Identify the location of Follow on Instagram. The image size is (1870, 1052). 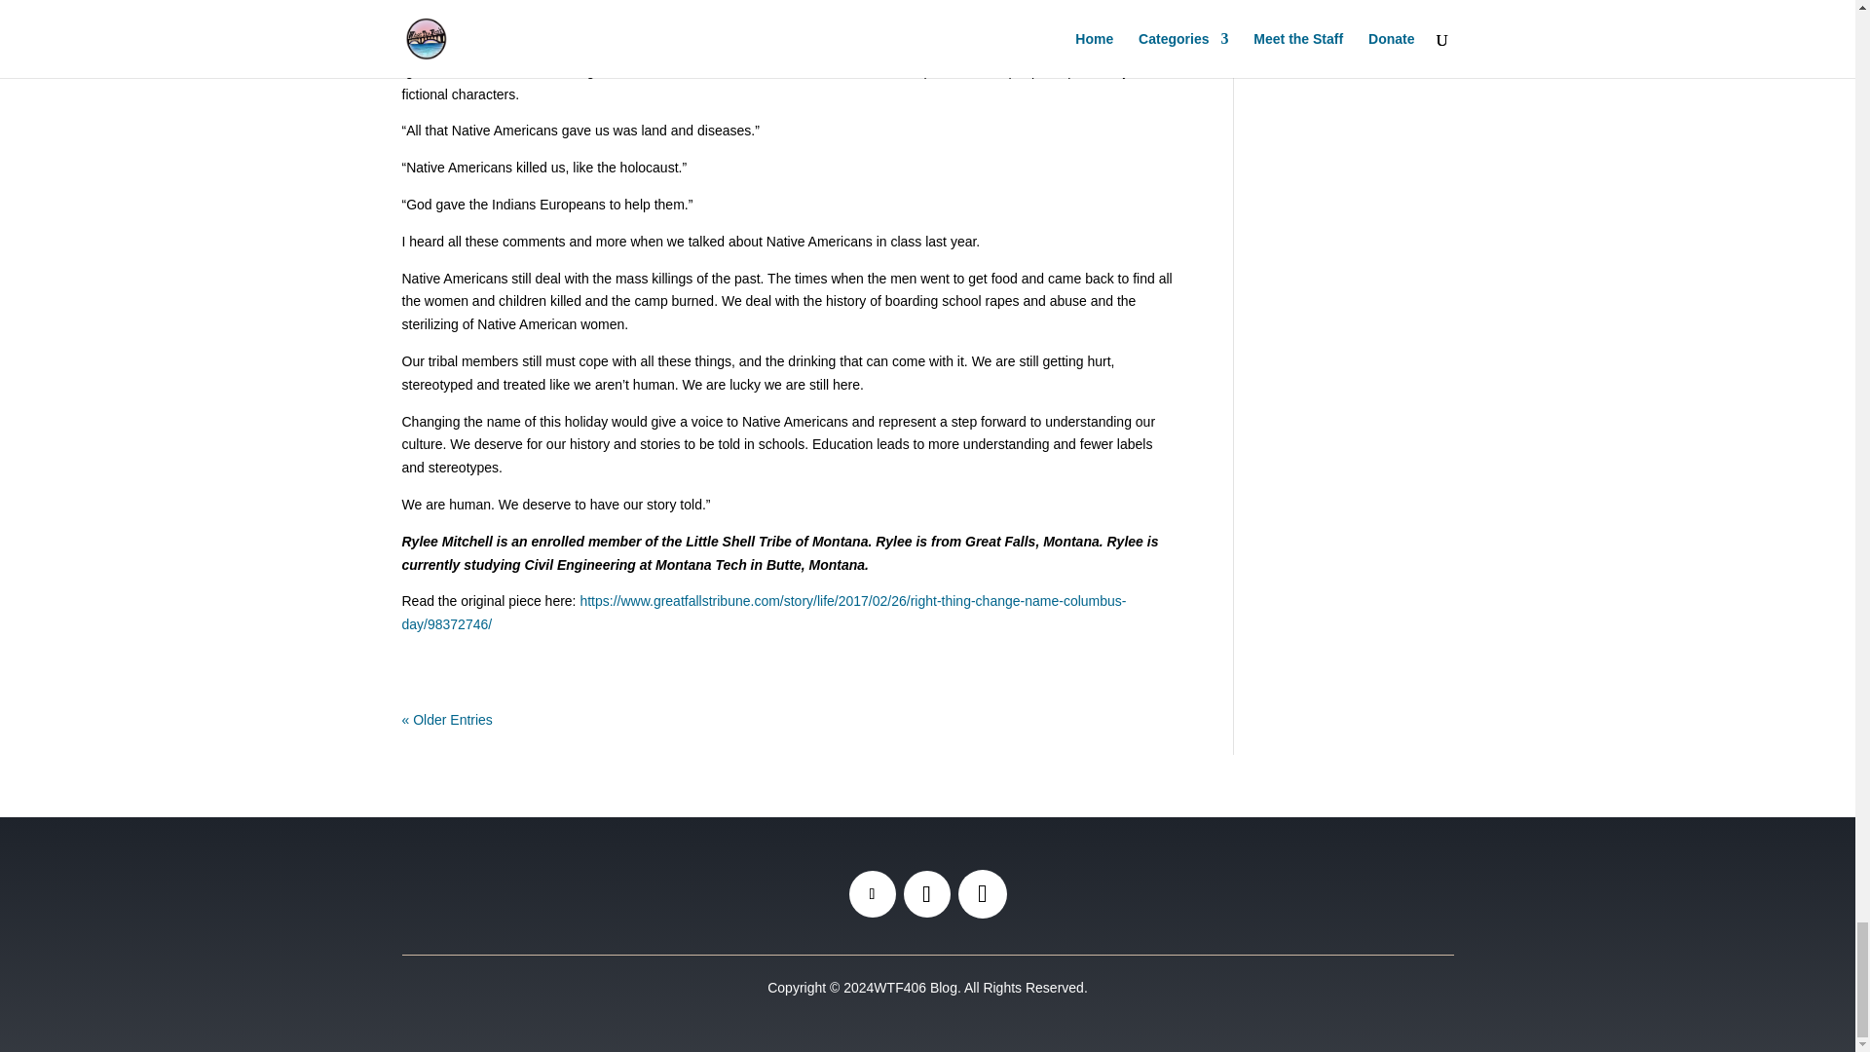
(926, 894).